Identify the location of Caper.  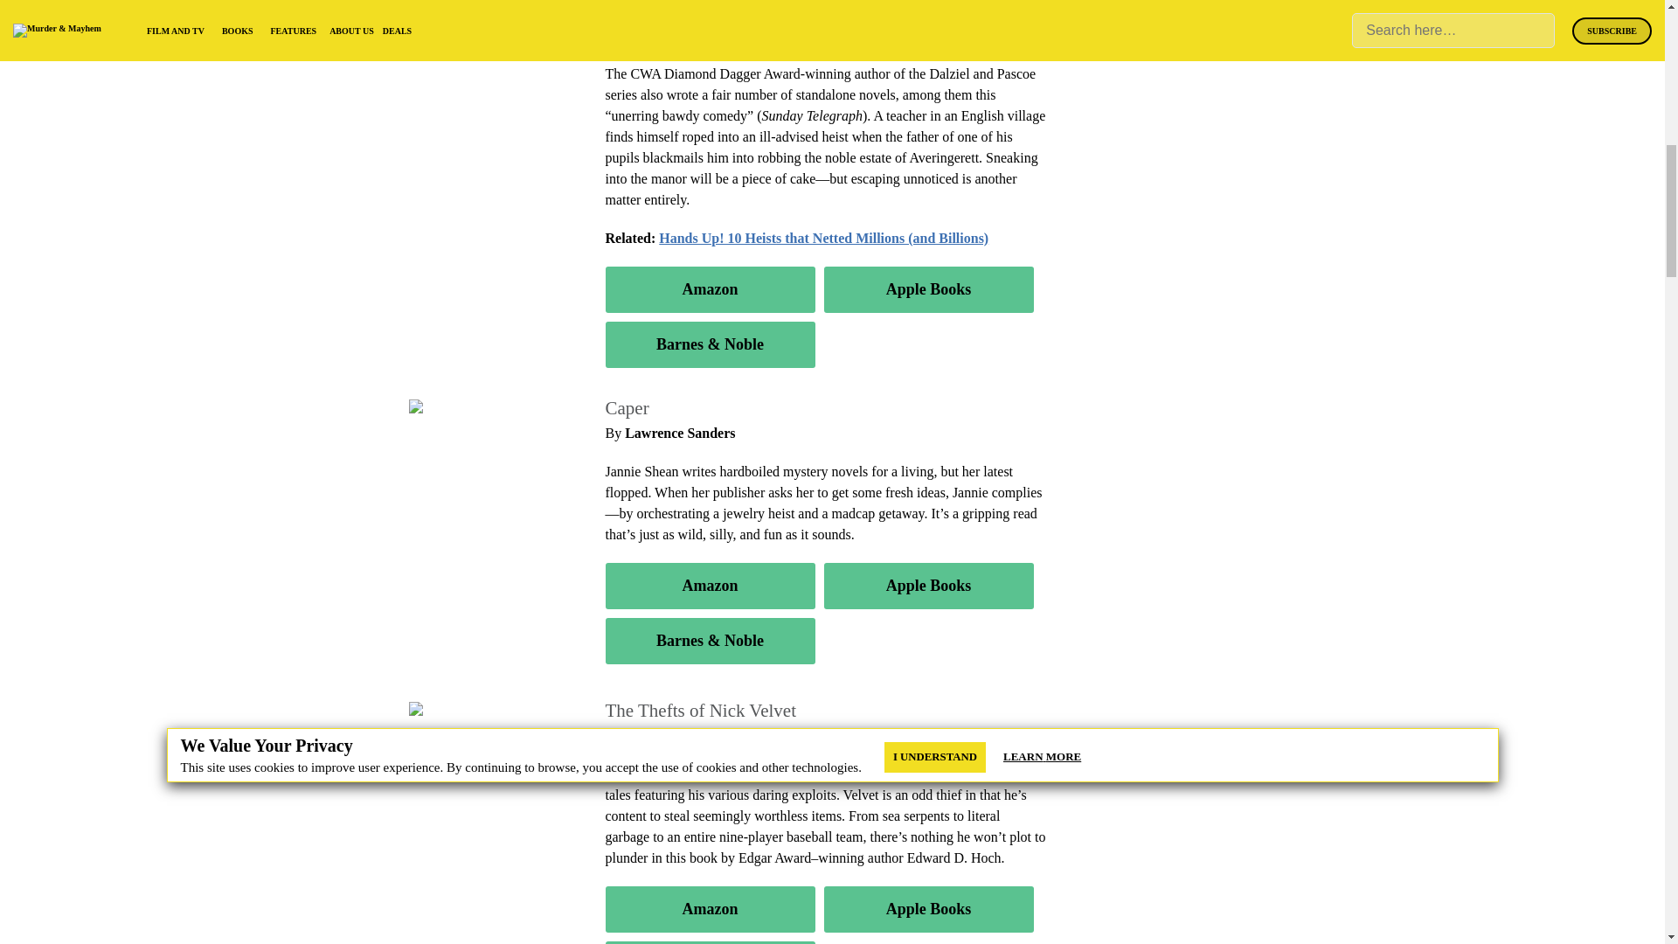
(433, 407).